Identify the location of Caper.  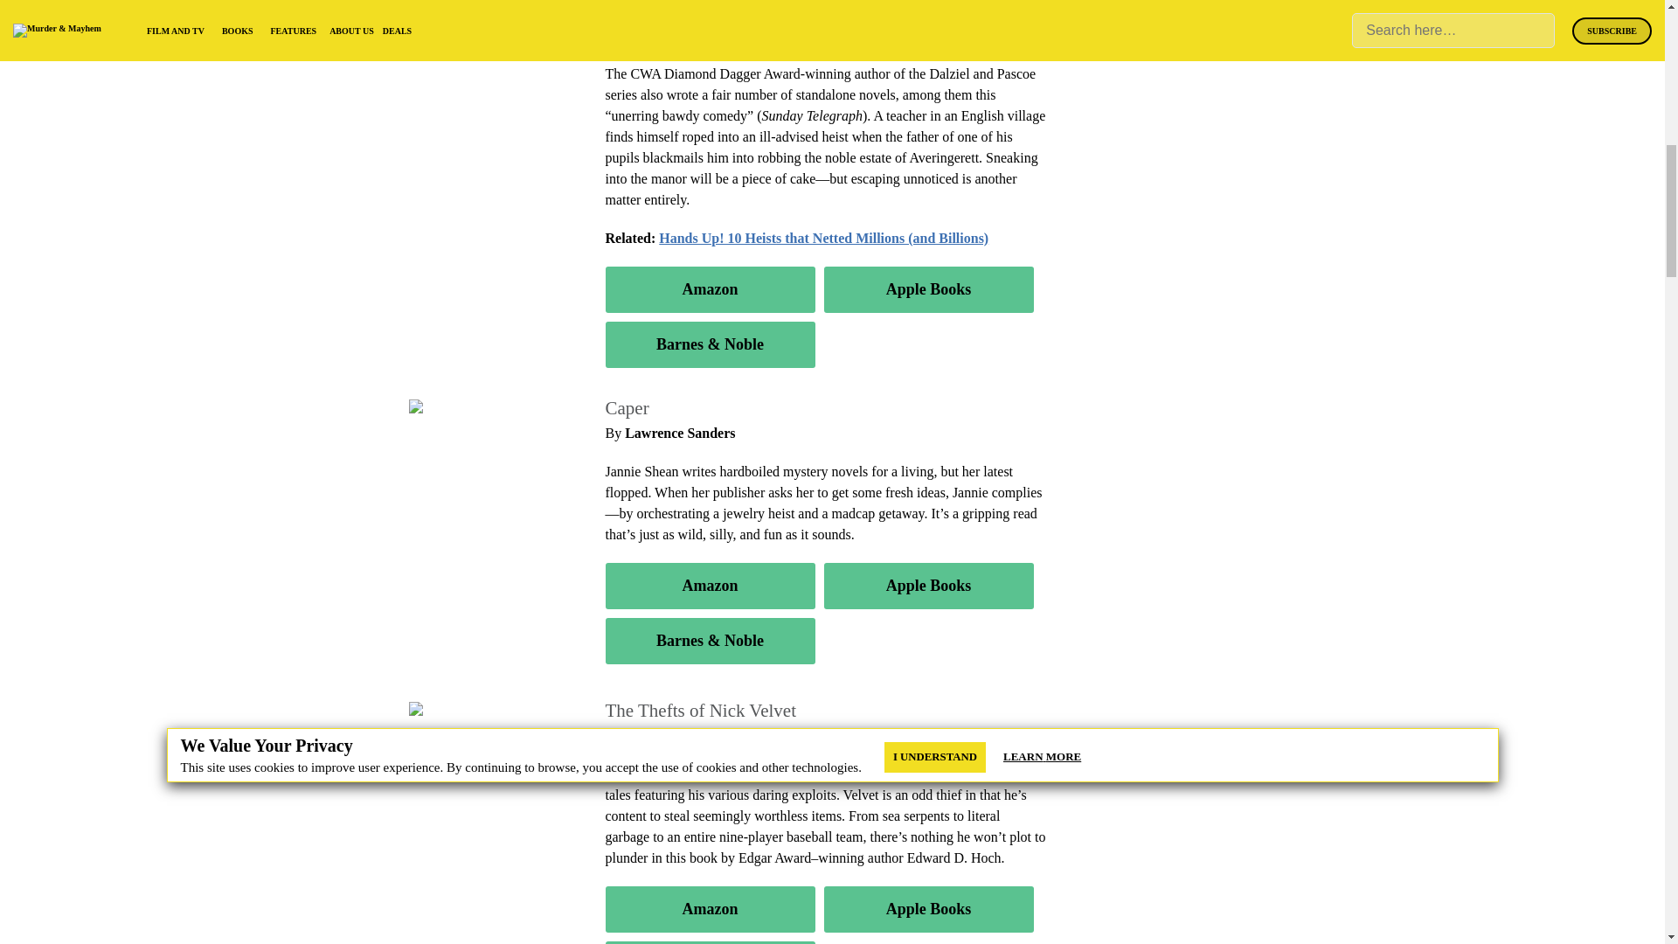
(433, 407).